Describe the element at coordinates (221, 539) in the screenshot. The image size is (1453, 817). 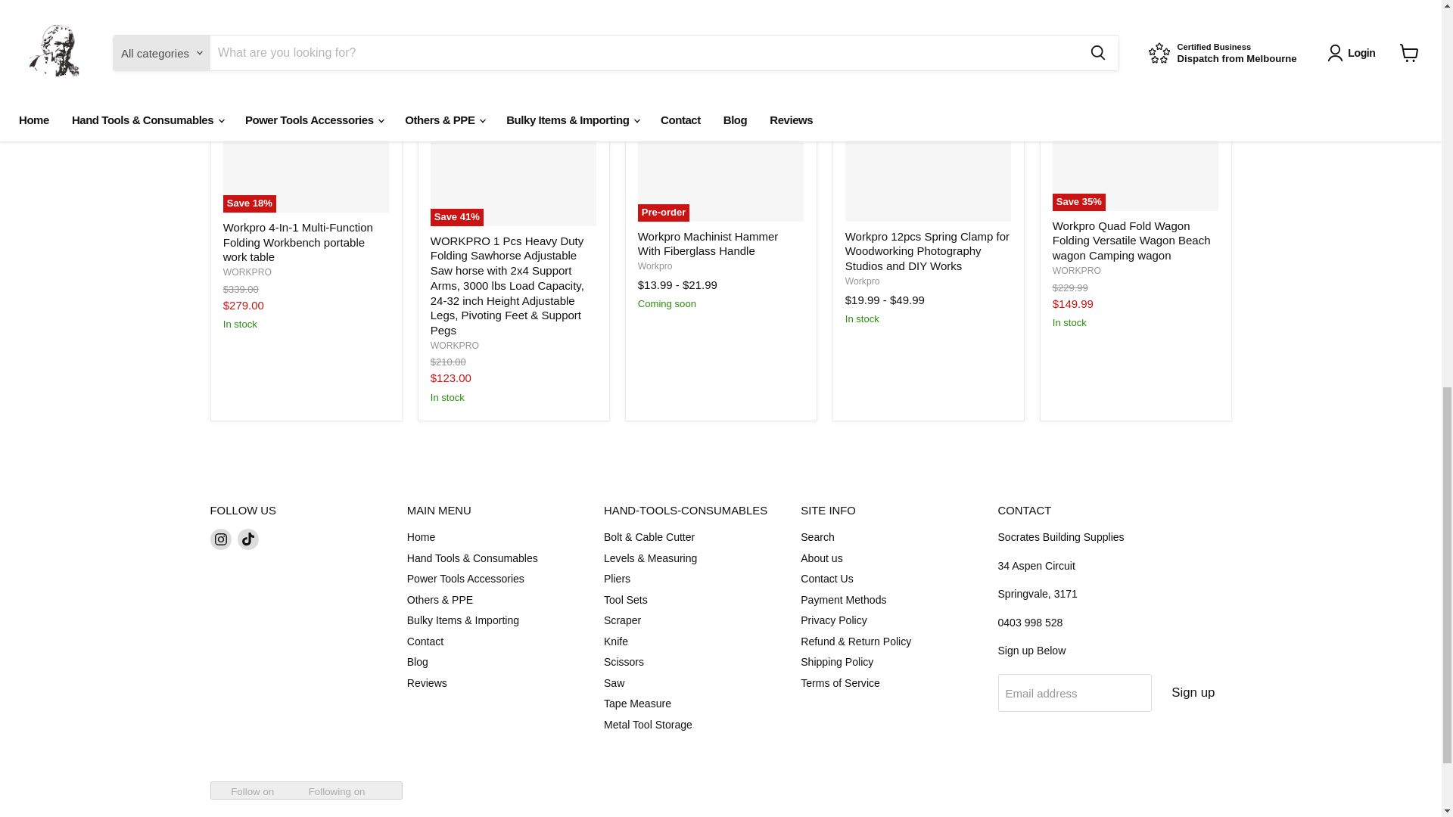
I see `Instagram` at that location.